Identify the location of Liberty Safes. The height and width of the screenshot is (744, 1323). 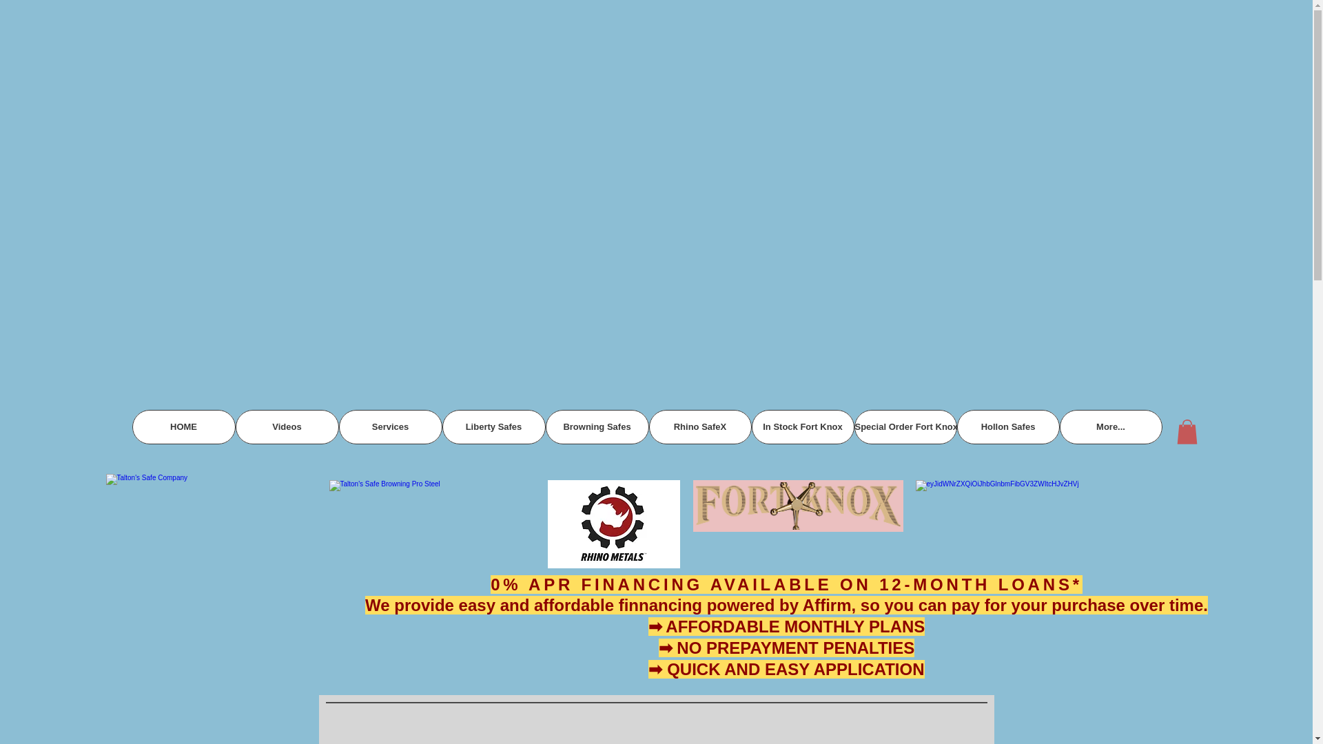
(493, 427).